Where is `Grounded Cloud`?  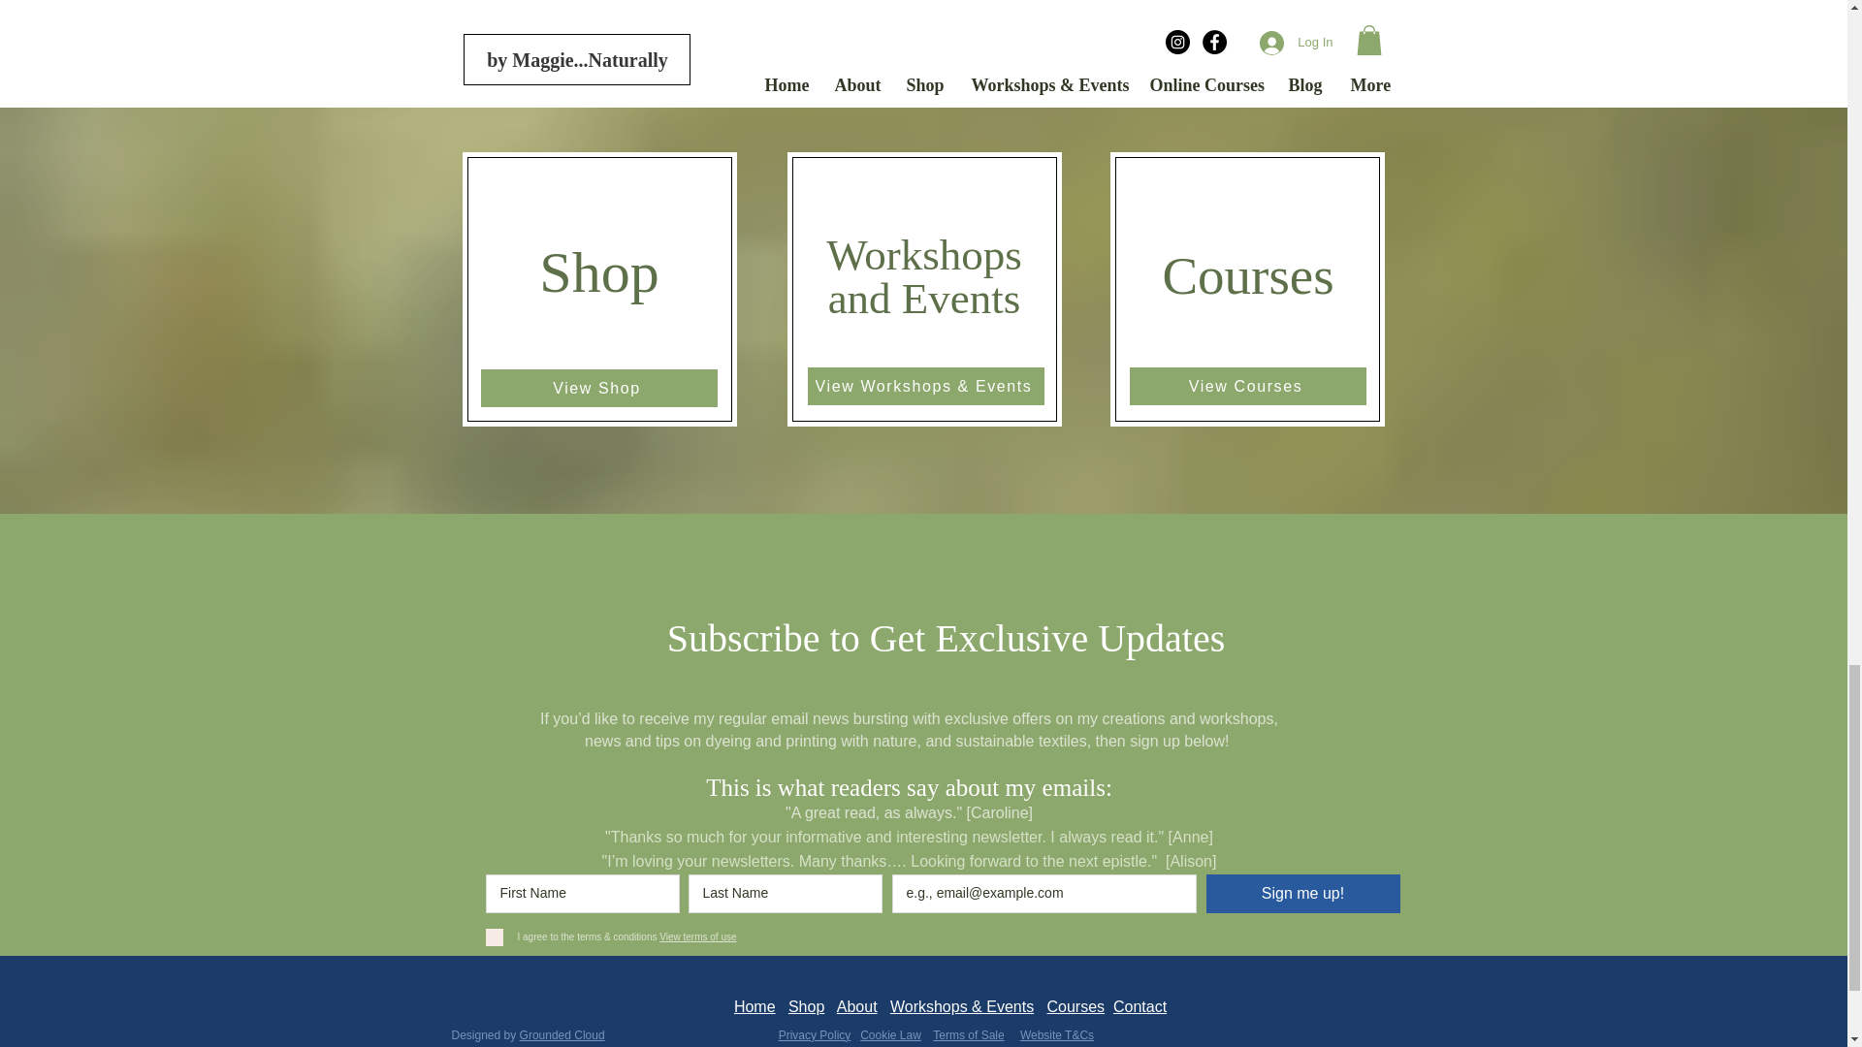
Grounded Cloud is located at coordinates (562, 1034).